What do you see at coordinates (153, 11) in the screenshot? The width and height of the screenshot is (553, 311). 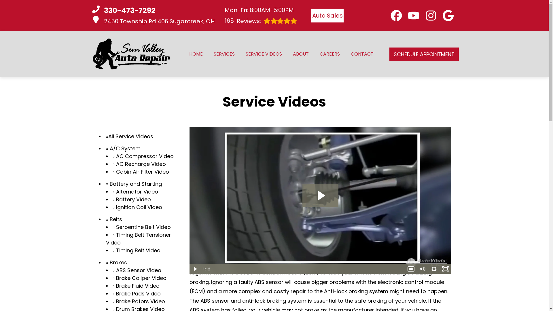 I see `330-473-7292` at bounding box center [153, 11].